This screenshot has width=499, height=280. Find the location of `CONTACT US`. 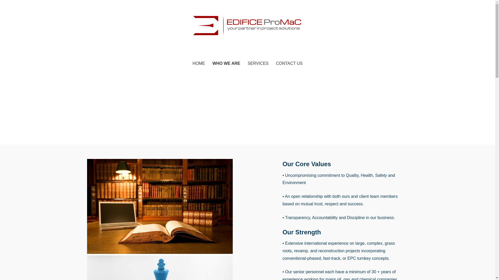

CONTACT US is located at coordinates (289, 64).